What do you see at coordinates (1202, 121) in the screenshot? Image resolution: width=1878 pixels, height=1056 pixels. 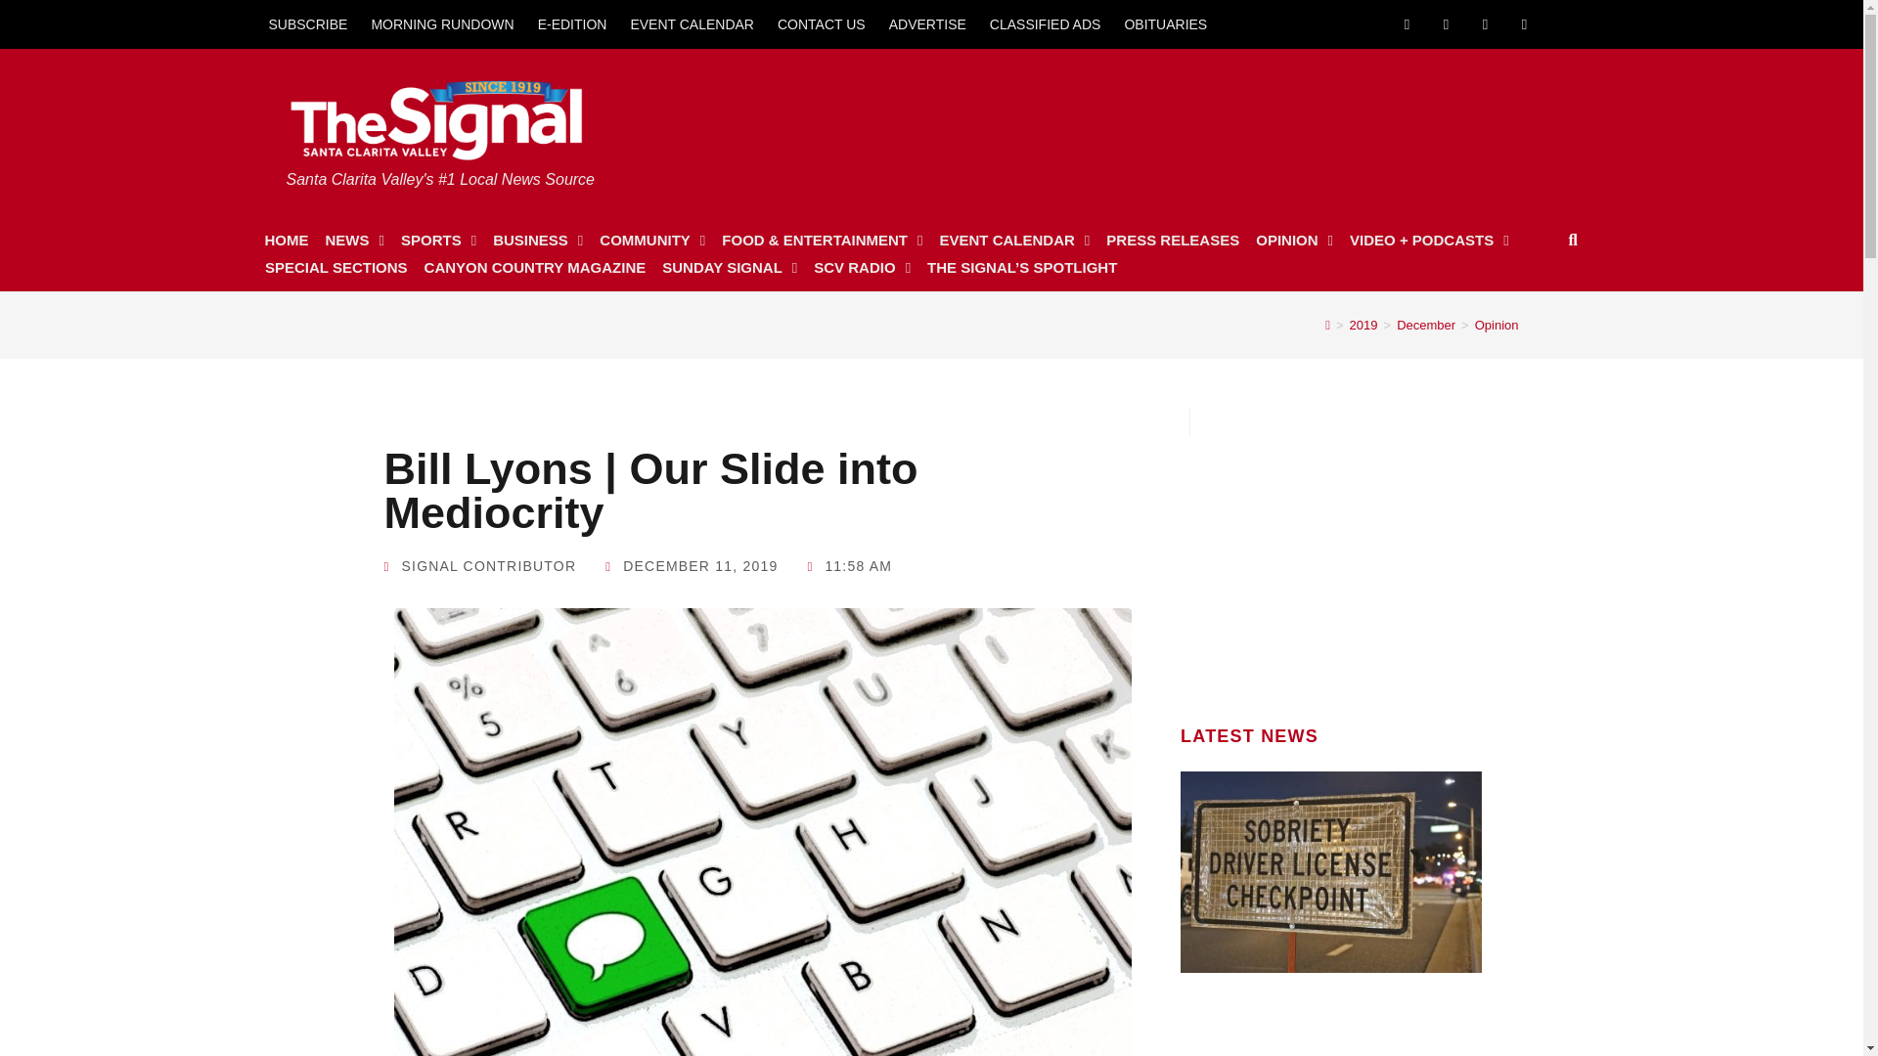 I see `3rd party ad content` at bounding box center [1202, 121].